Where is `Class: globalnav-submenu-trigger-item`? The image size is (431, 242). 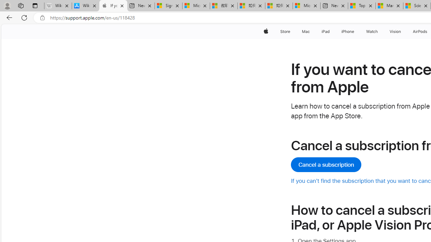
Class: globalnav-submenu-trigger-item is located at coordinates (403, 32).